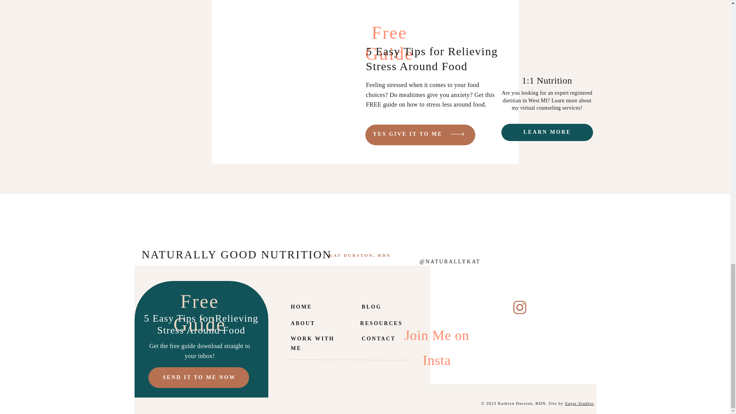  Describe the element at coordinates (231, 81) in the screenshot. I see `increased levels of carotenoid contents` at that location.